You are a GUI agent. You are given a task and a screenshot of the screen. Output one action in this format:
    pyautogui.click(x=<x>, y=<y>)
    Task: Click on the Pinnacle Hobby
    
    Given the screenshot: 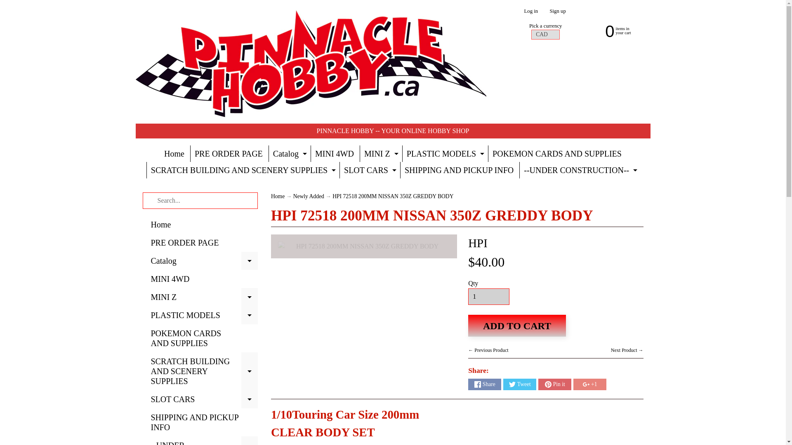 What is the action you would take?
    pyautogui.click(x=311, y=62)
    